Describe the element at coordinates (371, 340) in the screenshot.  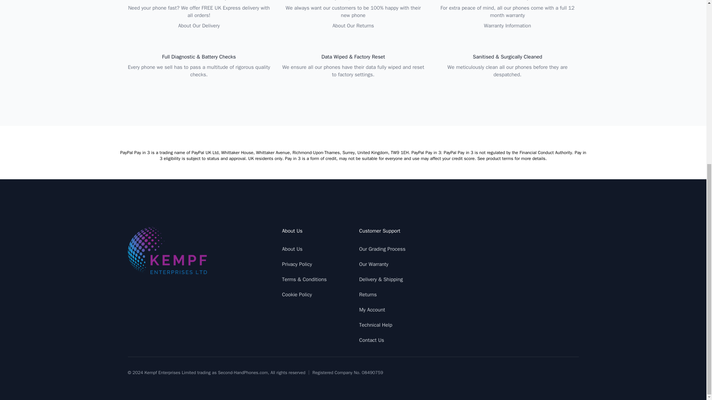
I see `Contact Us` at that location.